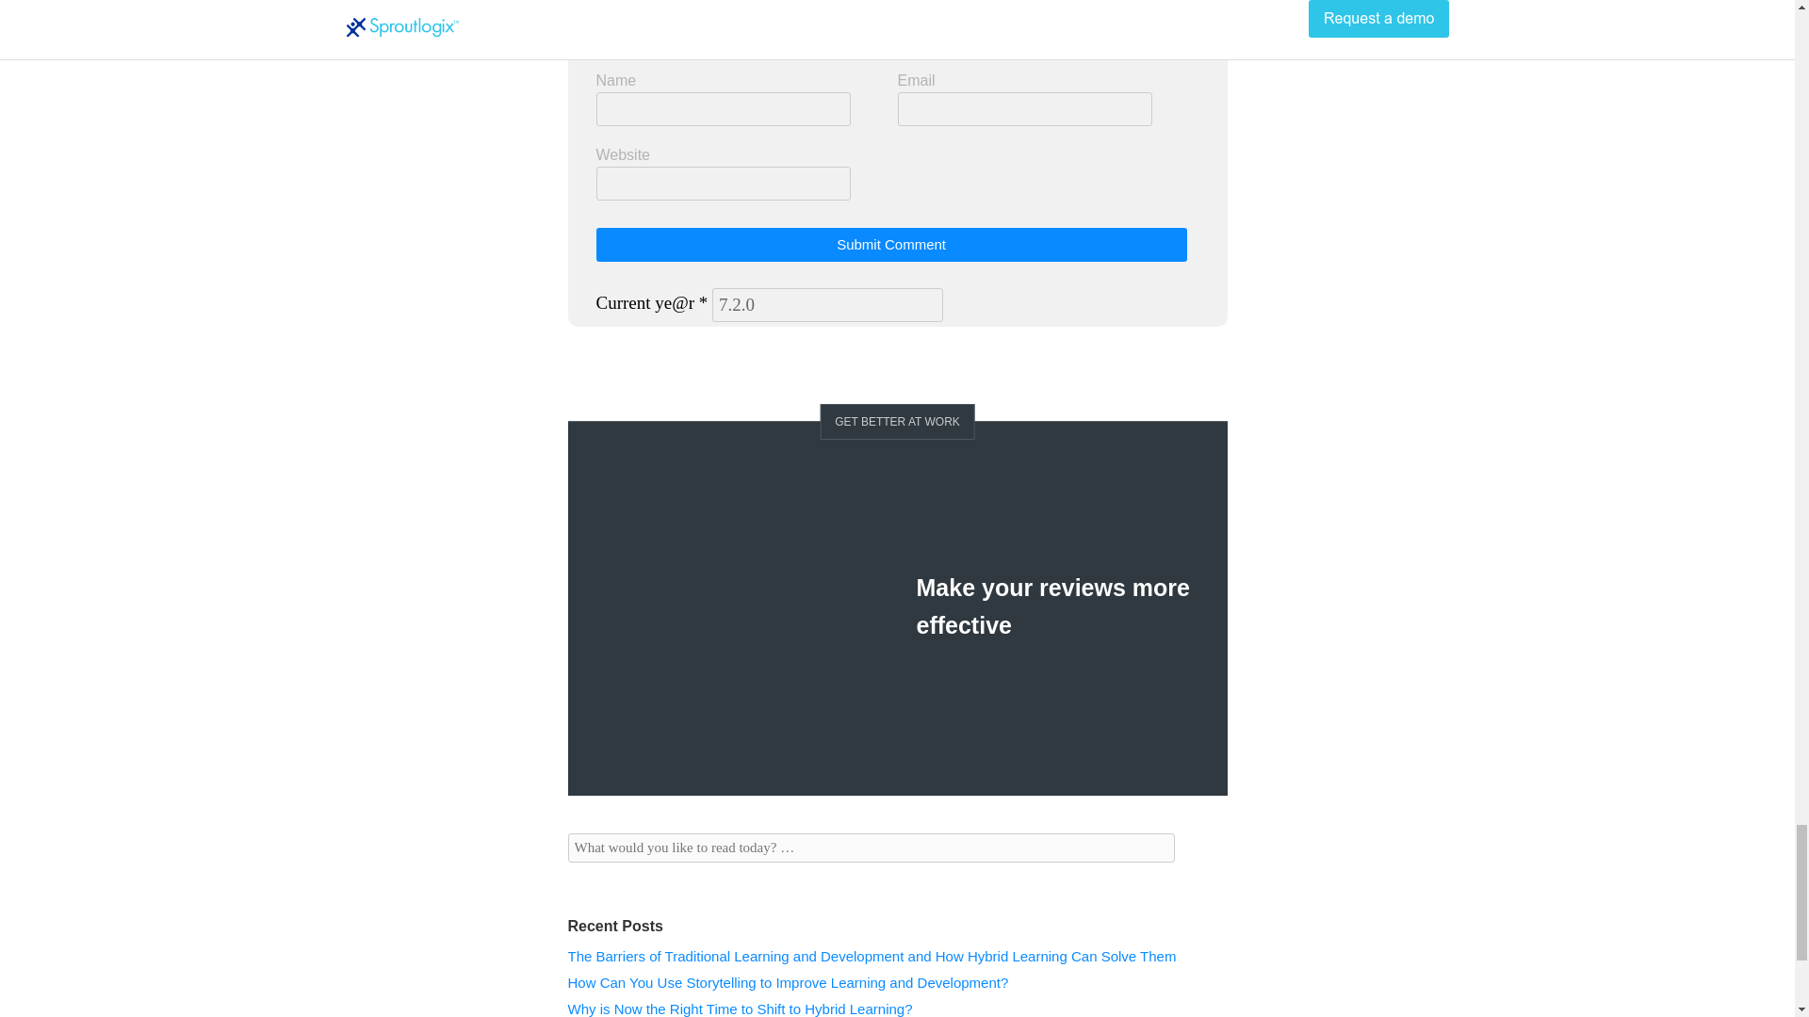 The image size is (1809, 1017). What do you see at coordinates (739, 1009) in the screenshot?
I see `Why is Now the Right Time to Shift to Hybrid Learning?` at bounding box center [739, 1009].